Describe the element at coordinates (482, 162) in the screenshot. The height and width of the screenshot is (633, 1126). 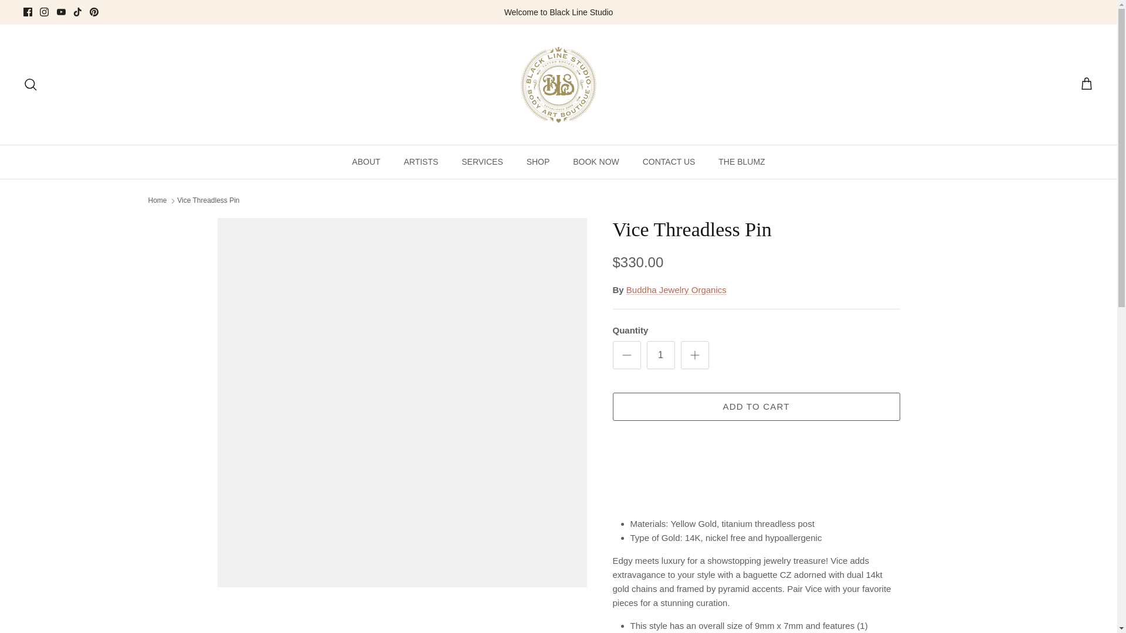
I see `SERVICES` at that location.